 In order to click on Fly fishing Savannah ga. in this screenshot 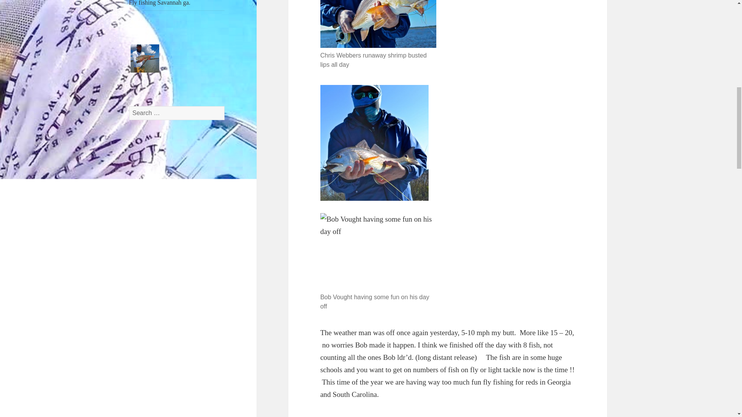, I will do `click(177, 5)`.